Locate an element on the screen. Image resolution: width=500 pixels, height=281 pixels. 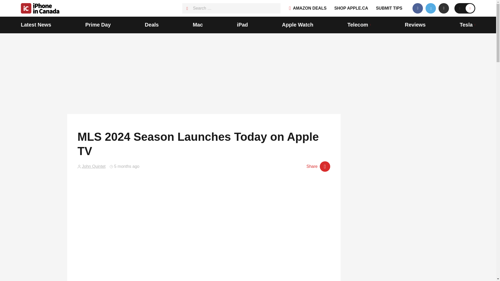
Reviews is located at coordinates (415, 25).